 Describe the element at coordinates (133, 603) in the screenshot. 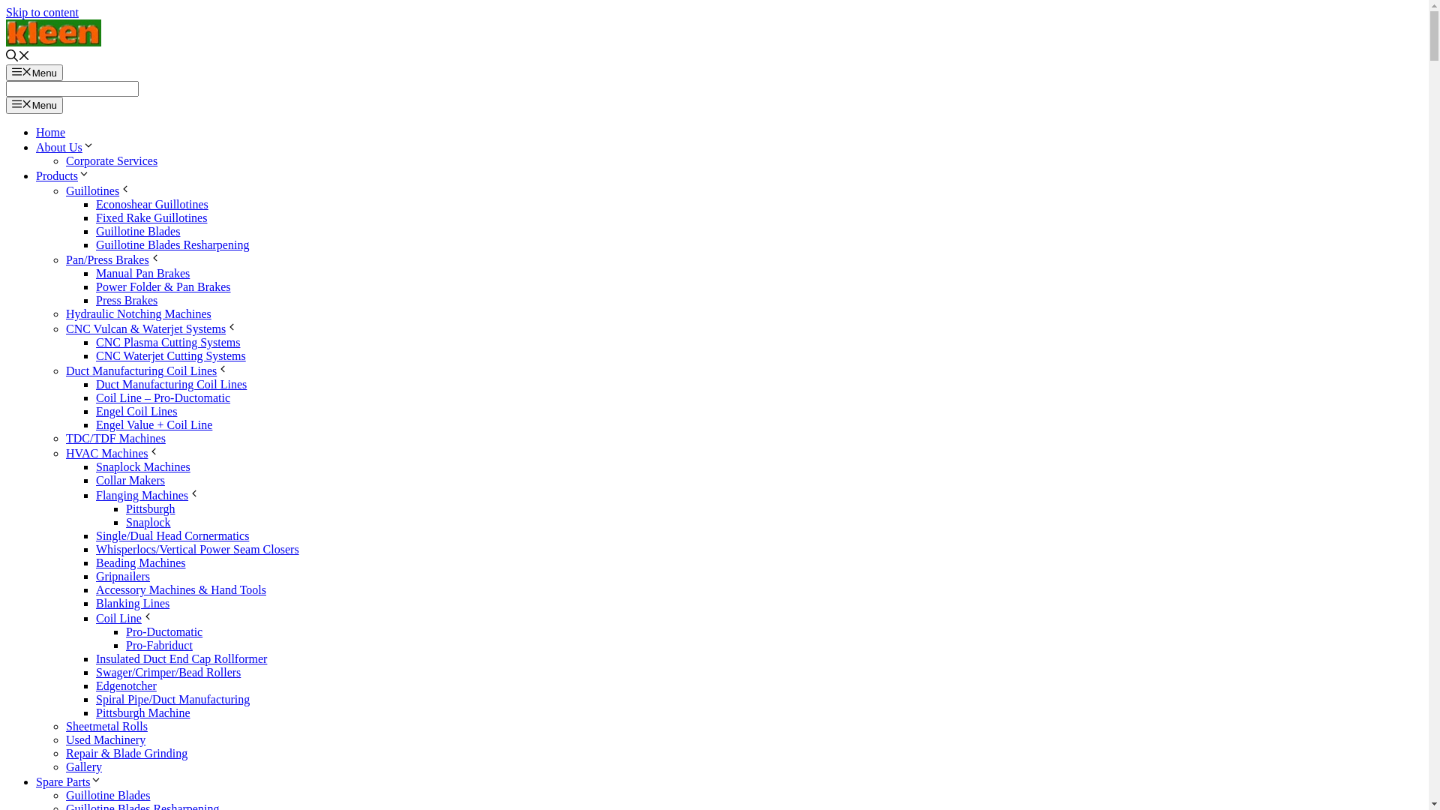

I see `Blanking Lines` at that location.